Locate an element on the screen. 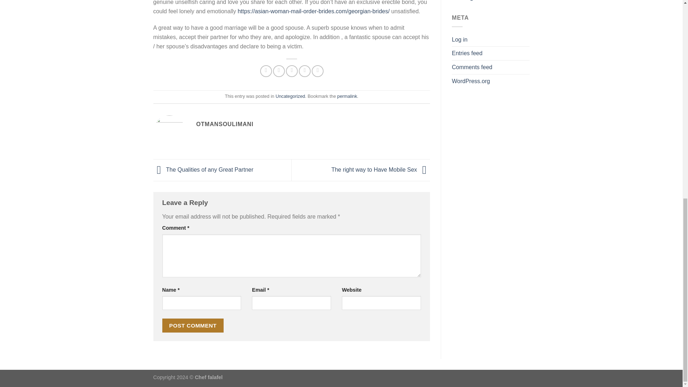 This screenshot has height=387, width=688. Uncategorized is located at coordinates (290, 96).